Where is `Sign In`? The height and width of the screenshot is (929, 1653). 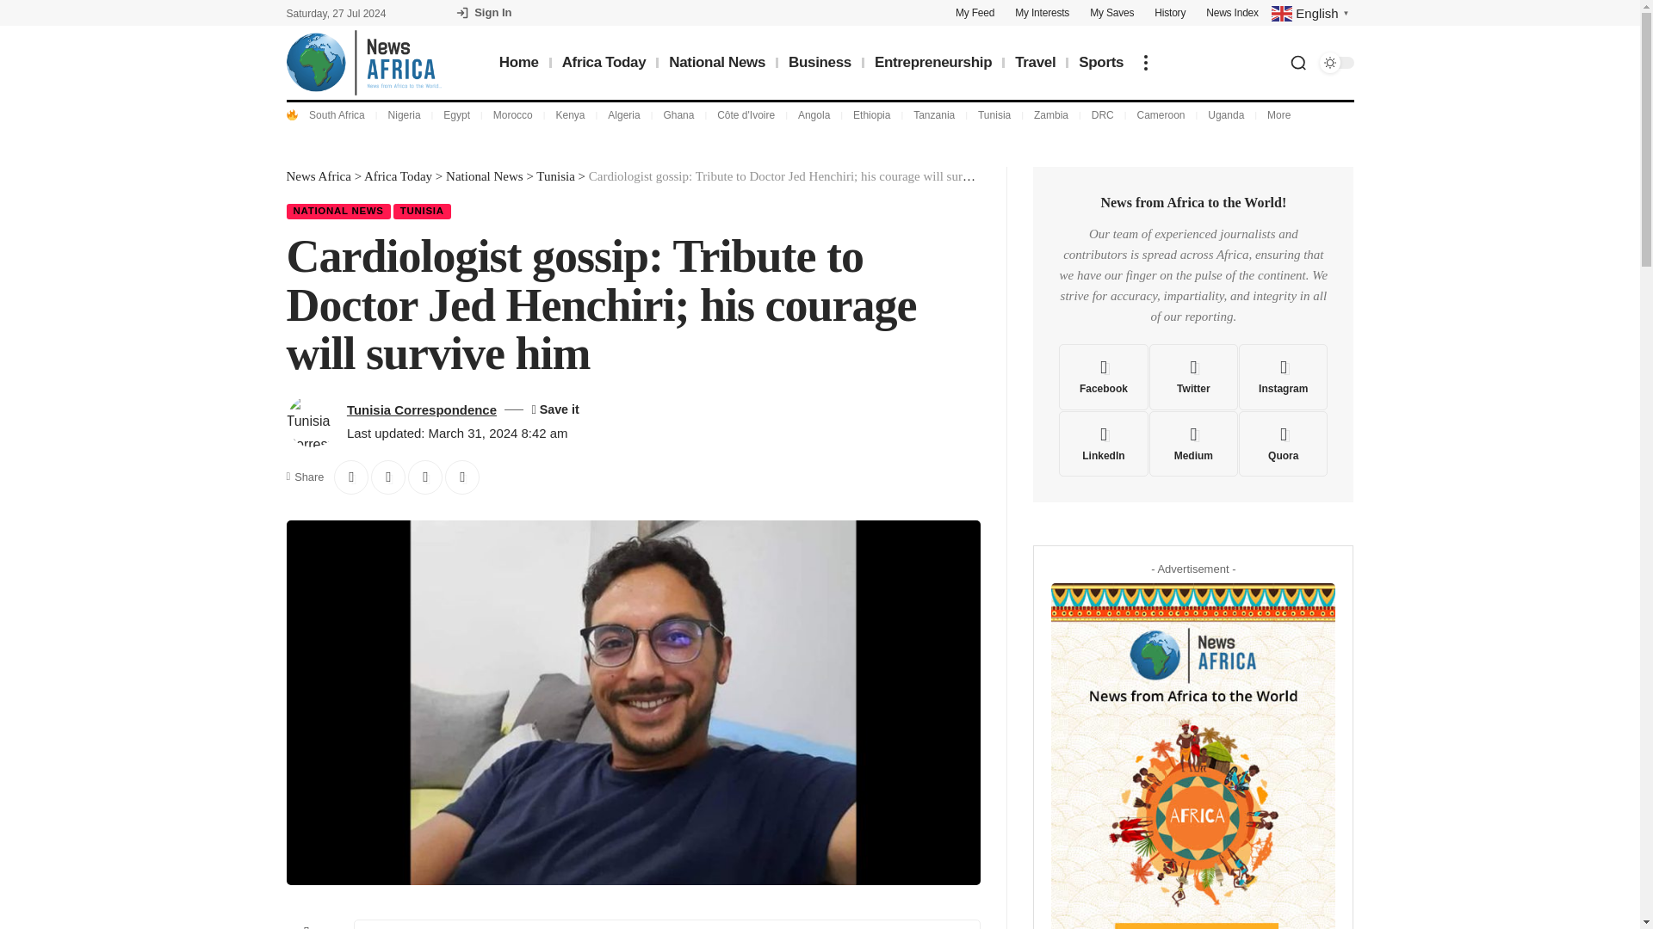 Sign In is located at coordinates (484, 13).